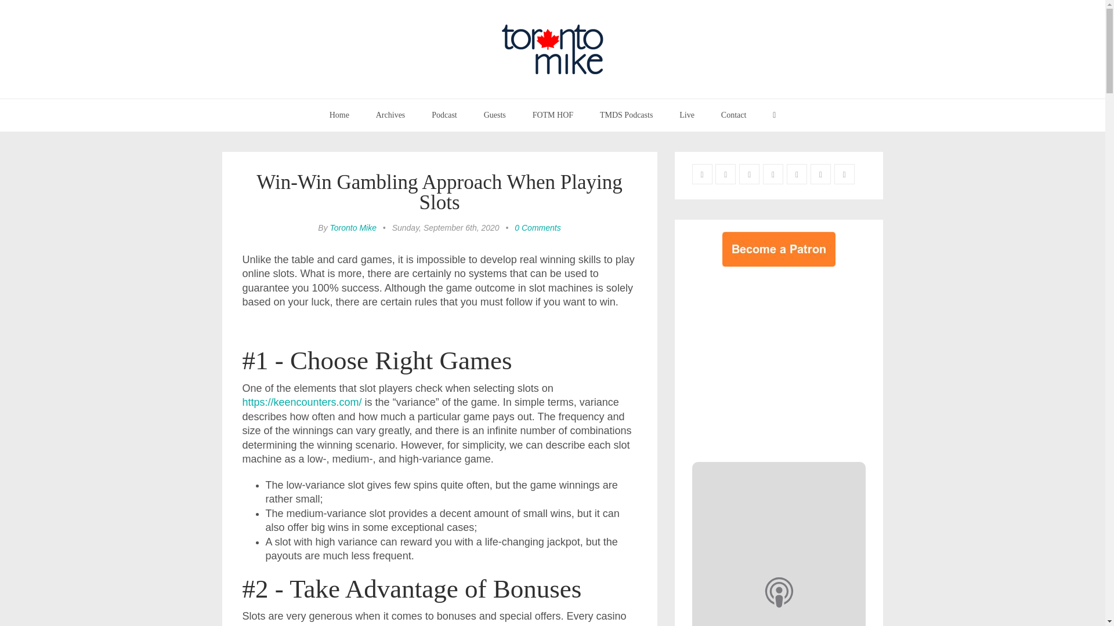 Image resolution: width=1114 pixels, height=626 pixels. Describe the element at coordinates (339, 115) in the screenshot. I see `Home` at that location.